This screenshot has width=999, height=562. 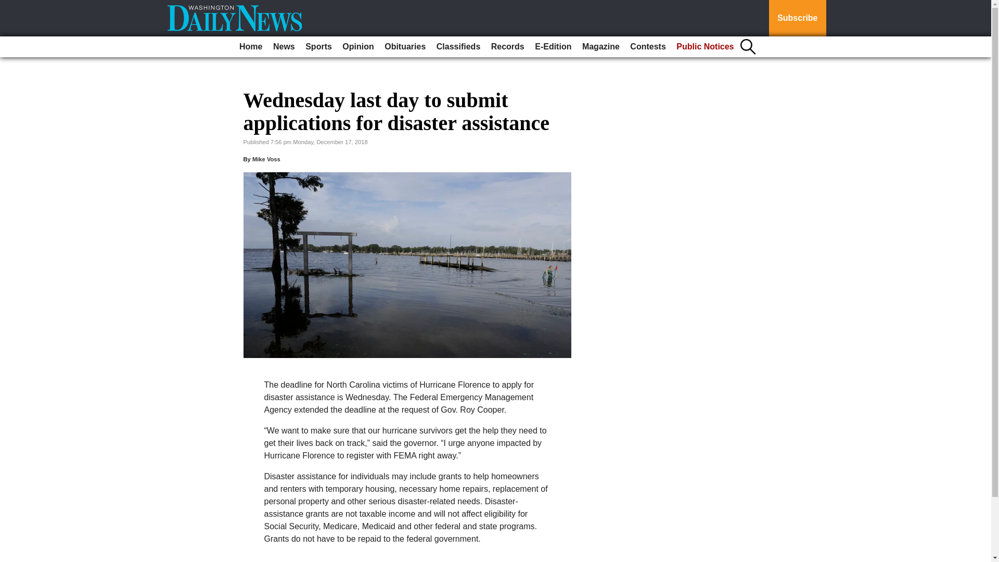 I want to click on Magazine, so click(x=600, y=47).